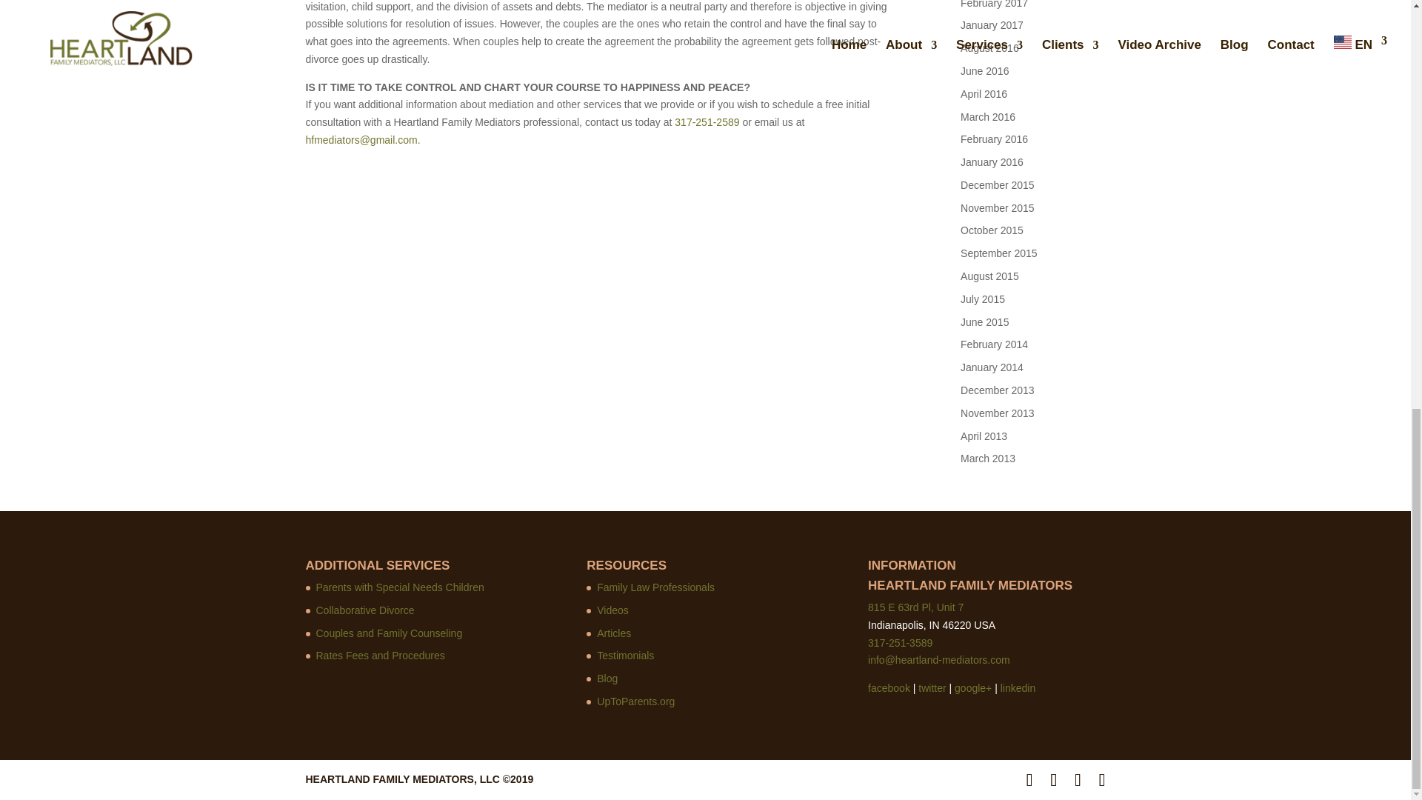  I want to click on Follow Heartland Family Mediators on Twitter, so click(932, 688).